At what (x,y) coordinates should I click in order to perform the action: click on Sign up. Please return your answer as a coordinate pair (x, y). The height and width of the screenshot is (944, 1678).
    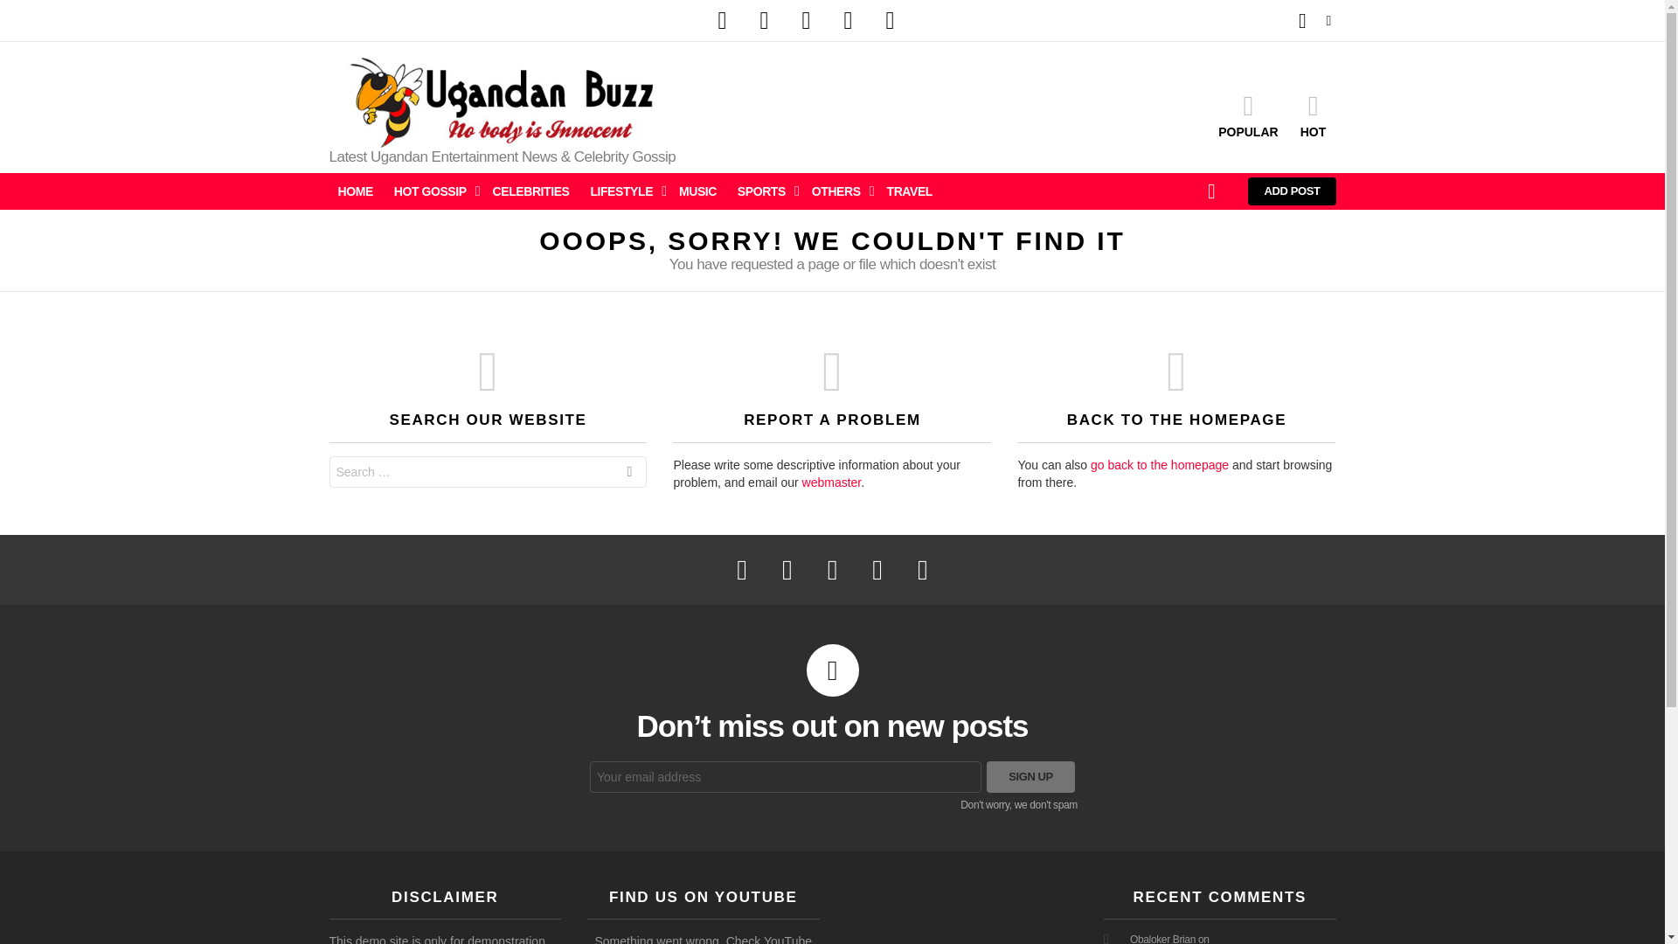
    Looking at the image, I should click on (1030, 776).